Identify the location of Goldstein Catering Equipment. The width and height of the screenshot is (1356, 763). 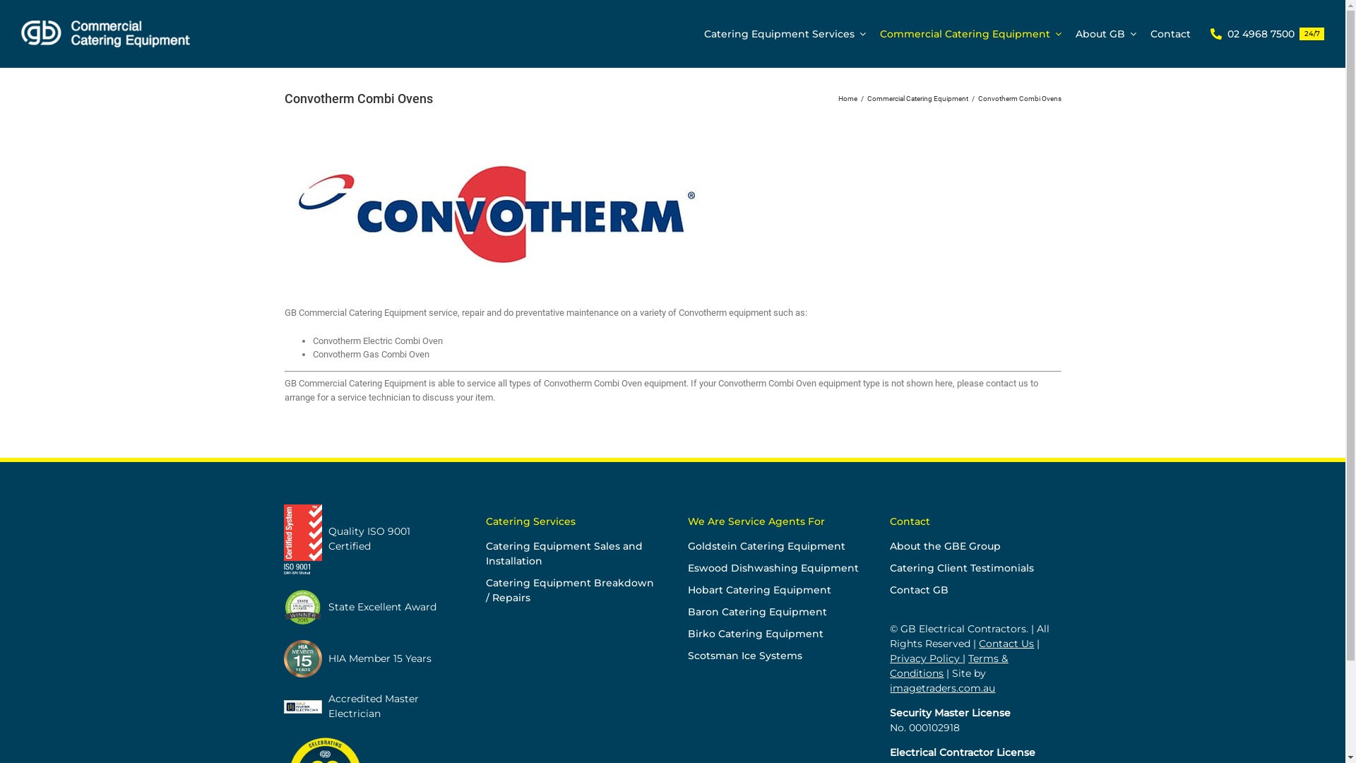
(773, 547).